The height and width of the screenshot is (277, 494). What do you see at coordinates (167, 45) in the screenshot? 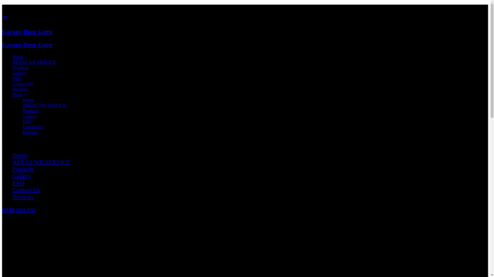
I see `Garage Door Guru` at bounding box center [167, 45].